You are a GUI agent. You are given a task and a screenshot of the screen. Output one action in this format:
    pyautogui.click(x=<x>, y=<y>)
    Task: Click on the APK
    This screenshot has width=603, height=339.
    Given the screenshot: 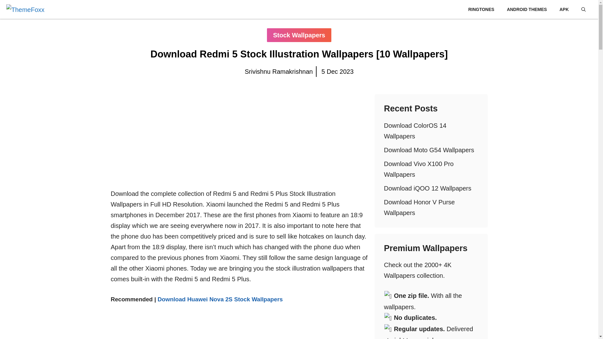 What is the action you would take?
    pyautogui.click(x=564, y=9)
    